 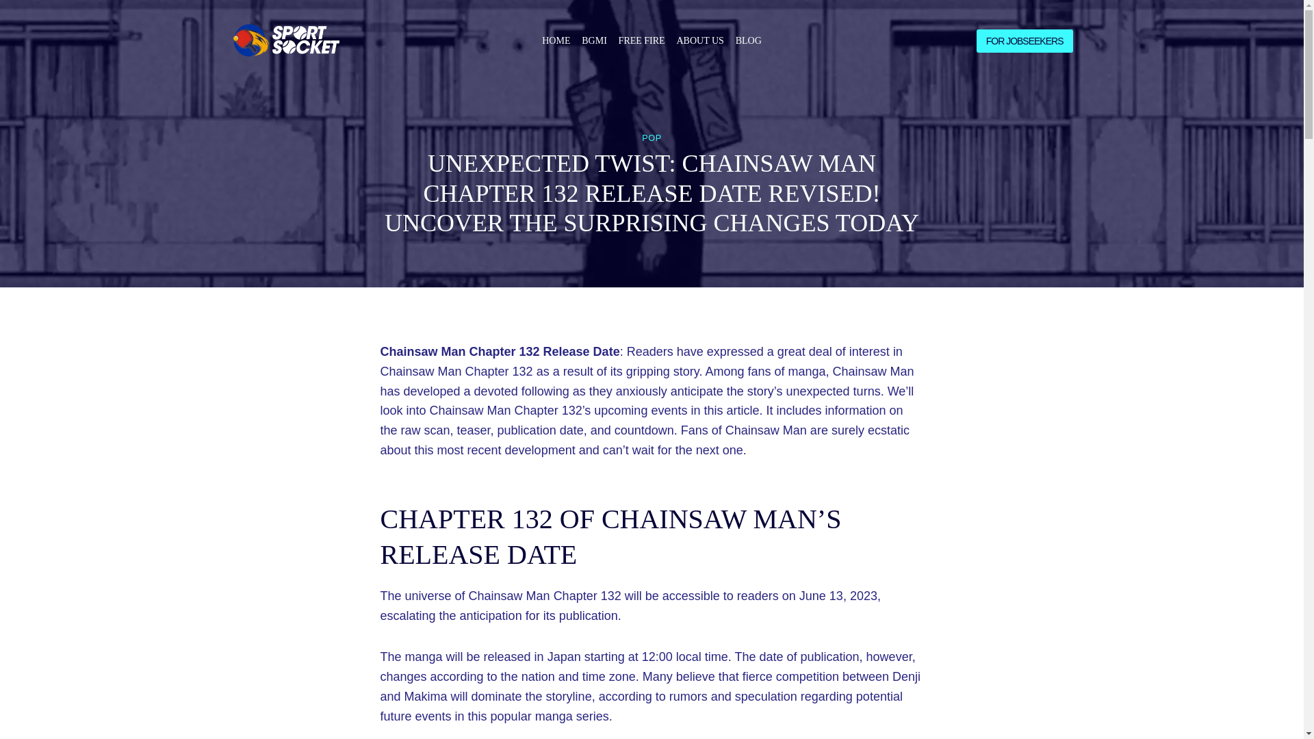 What do you see at coordinates (652, 138) in the screenshot?
I see `POP` at bounding box center [652, 138].